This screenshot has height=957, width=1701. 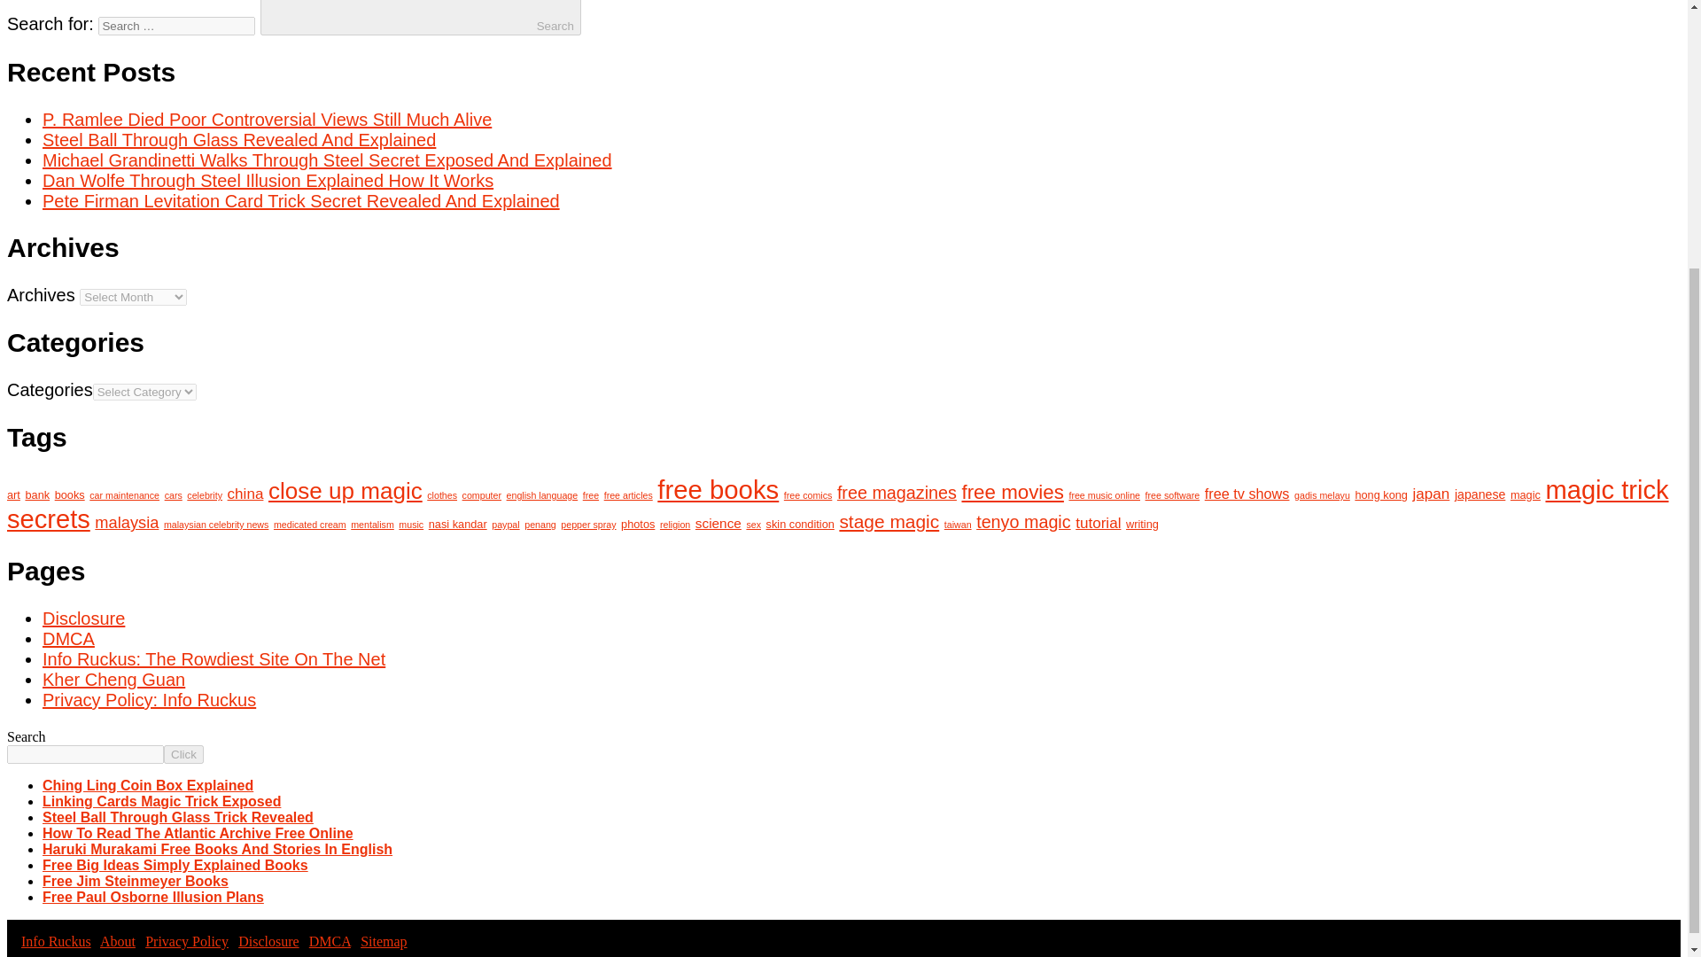 What do you see at coordinates (239, 139) in the screenshot?
I see `Steel Ball Through Glass Revealed And Explained` at bounding box center [239, 139].